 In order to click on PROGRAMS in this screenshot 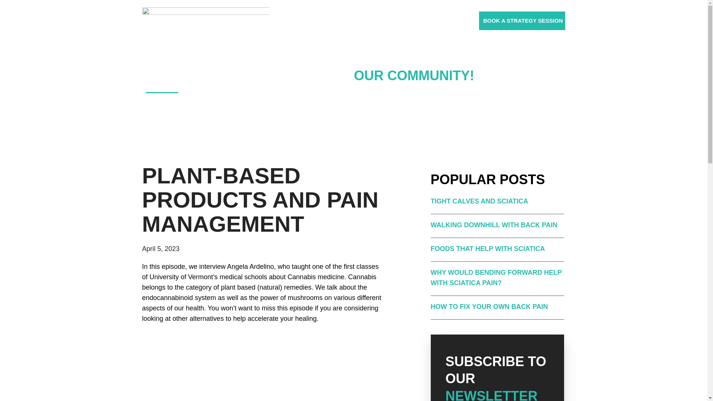, I will do `click(335, 21)`.